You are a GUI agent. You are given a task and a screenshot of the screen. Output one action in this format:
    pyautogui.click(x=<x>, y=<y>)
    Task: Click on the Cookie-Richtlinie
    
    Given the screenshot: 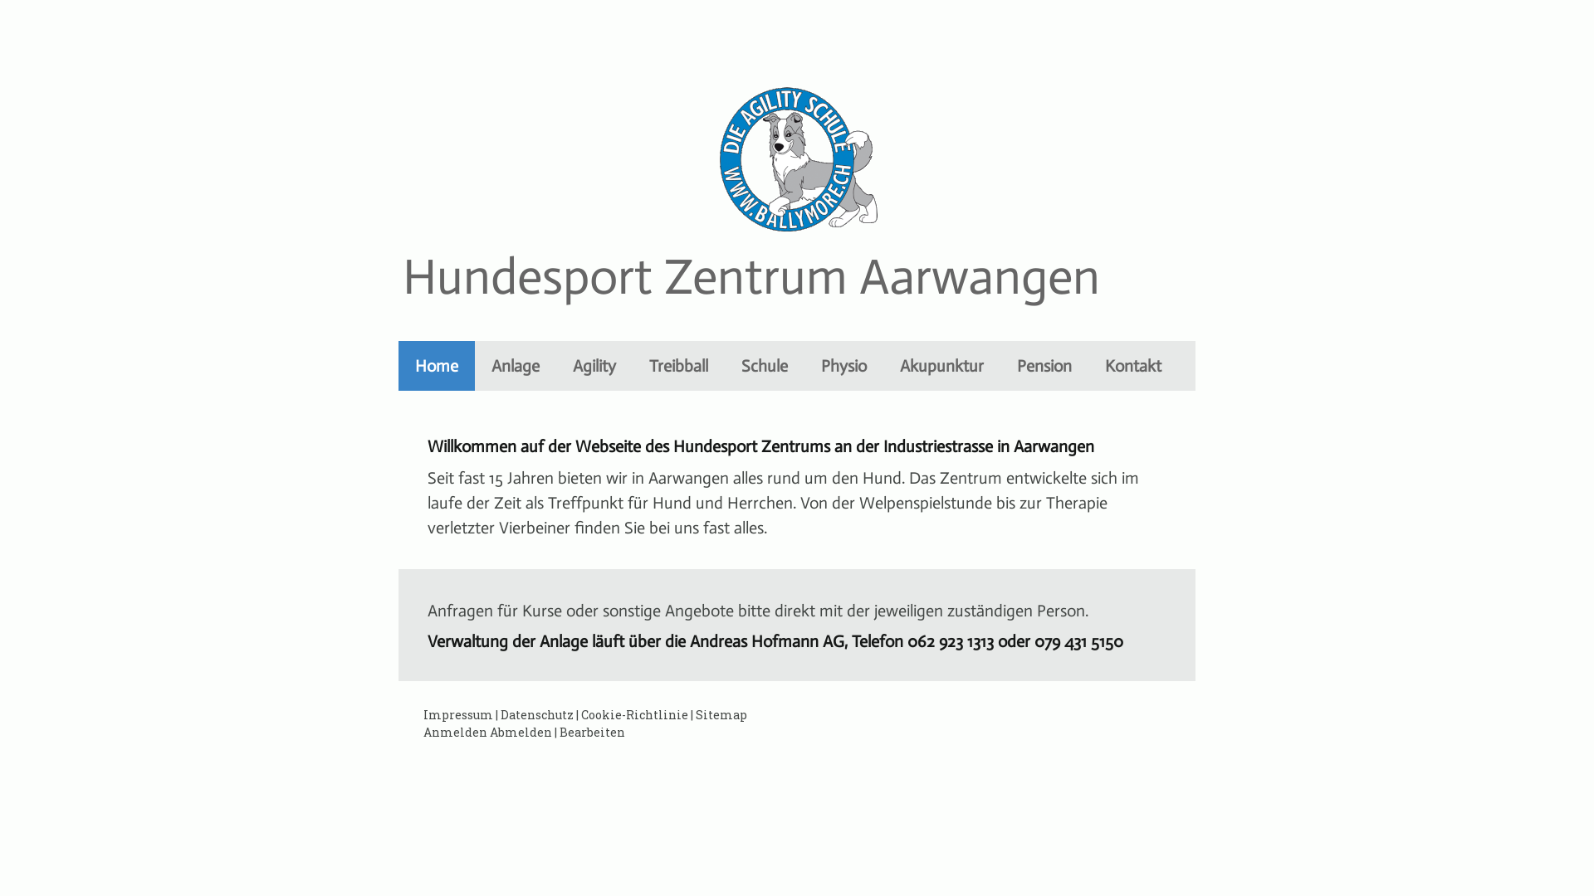 What is the action you would take?
    pyautogui.click(x=634, y=715)
    